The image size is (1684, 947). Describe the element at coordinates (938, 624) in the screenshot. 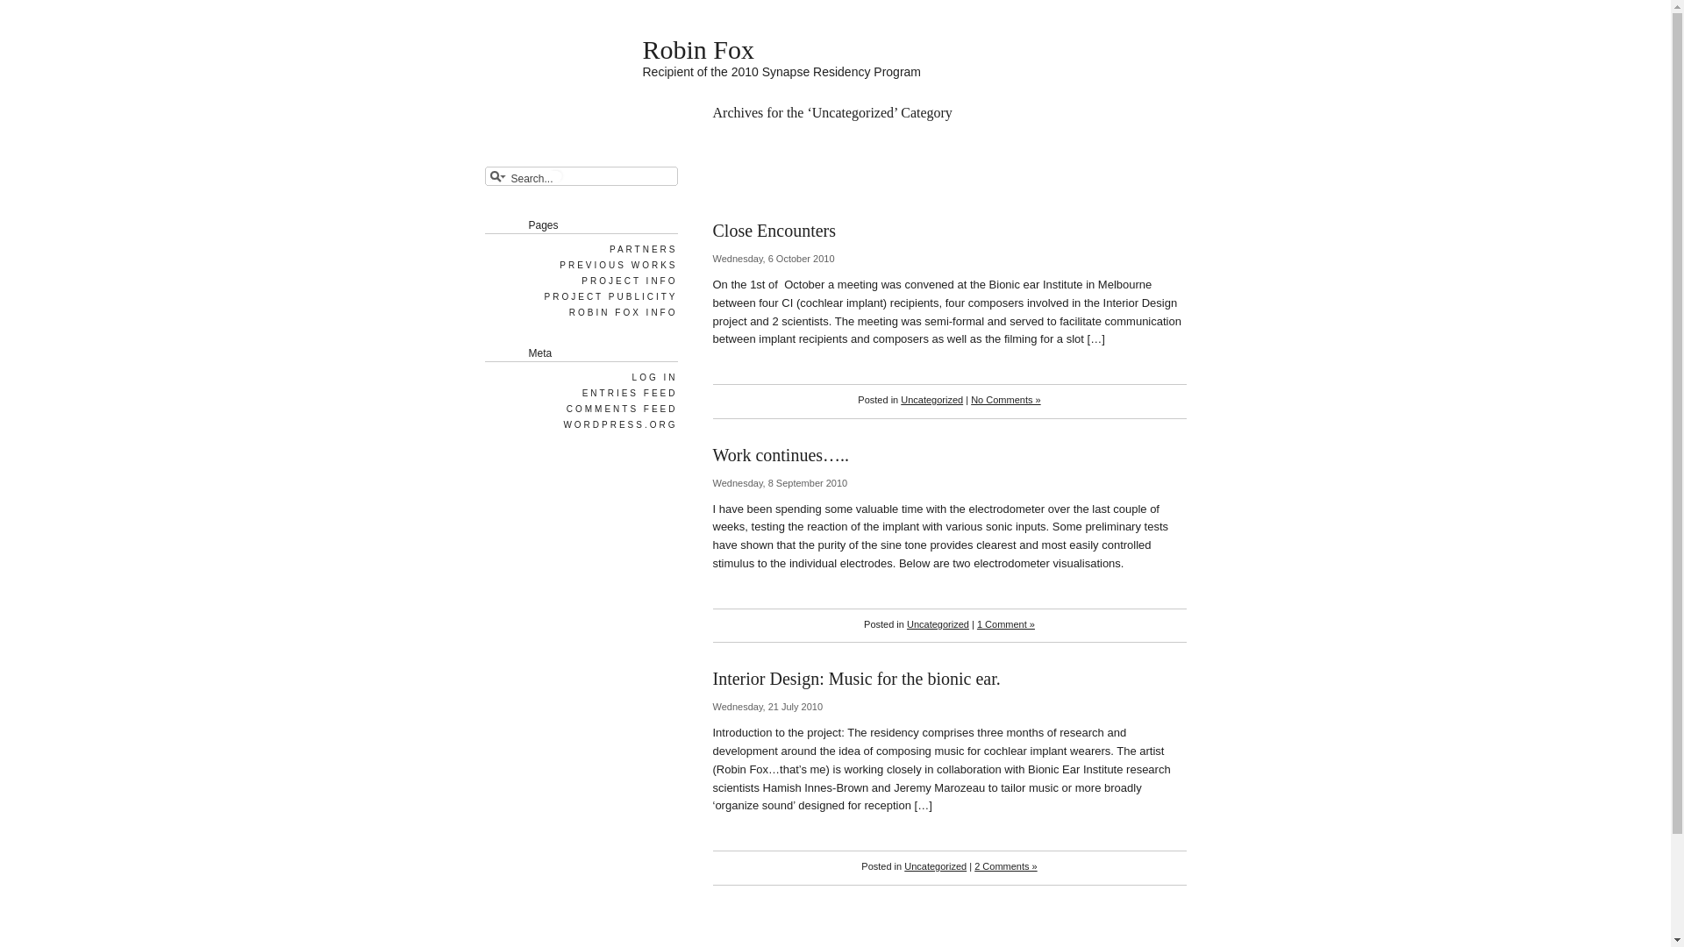

I see `Uncategorized` at that location.